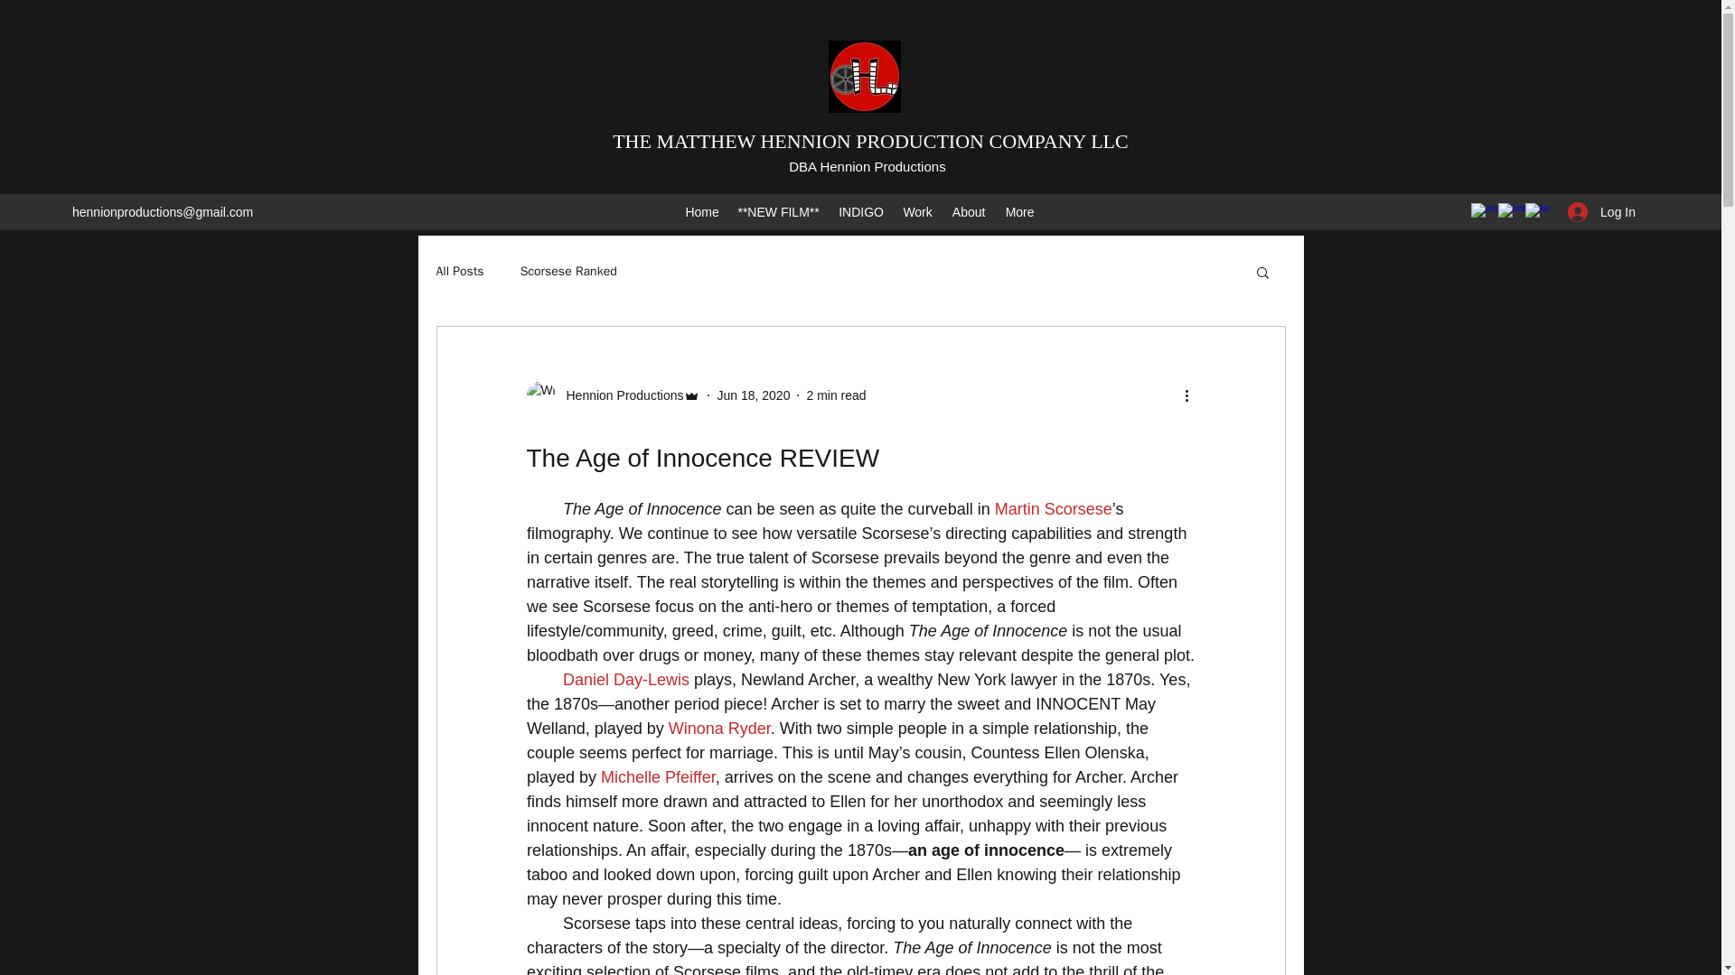 Image resolution: width=1735 pixels, height=975 pixels. Describe the element at coordinates (613, 395) in the screenshot. I see `Hennion Productions` at that location.